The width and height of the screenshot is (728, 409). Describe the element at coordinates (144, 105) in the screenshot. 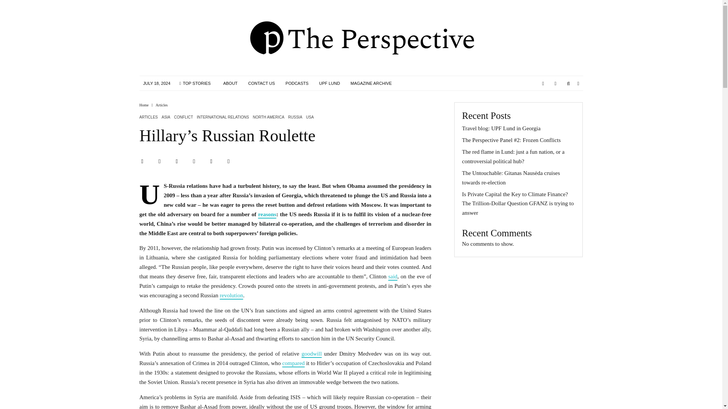

I see `Home` at that location.